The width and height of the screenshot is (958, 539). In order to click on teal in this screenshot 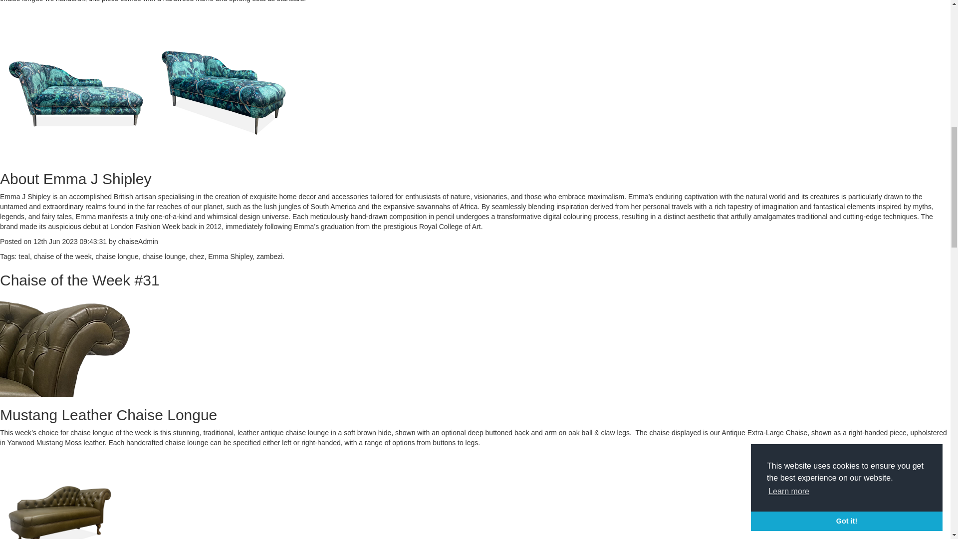, I will do `click(24, 257)`.